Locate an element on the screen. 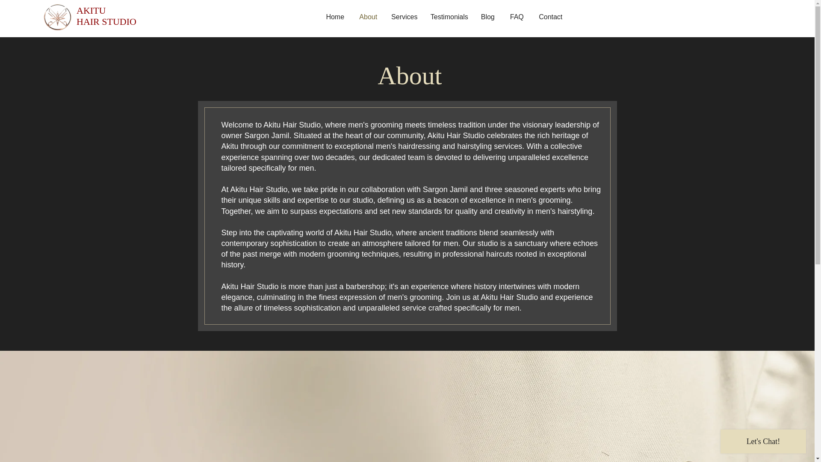  FAQ is located at coordinates (517, 17).